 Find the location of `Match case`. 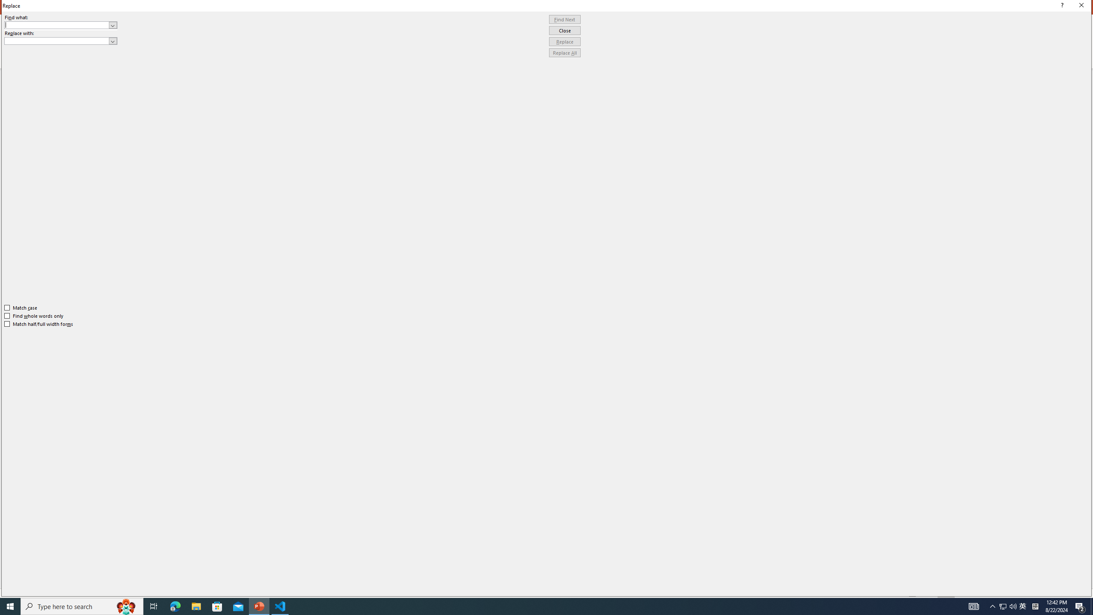

Match case is located at coordinates (21, 307).